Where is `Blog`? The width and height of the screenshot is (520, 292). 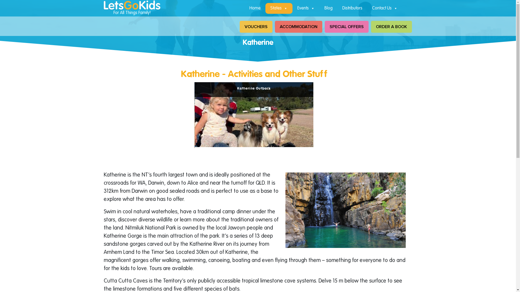 Blog is located at coordinates (329, 8).